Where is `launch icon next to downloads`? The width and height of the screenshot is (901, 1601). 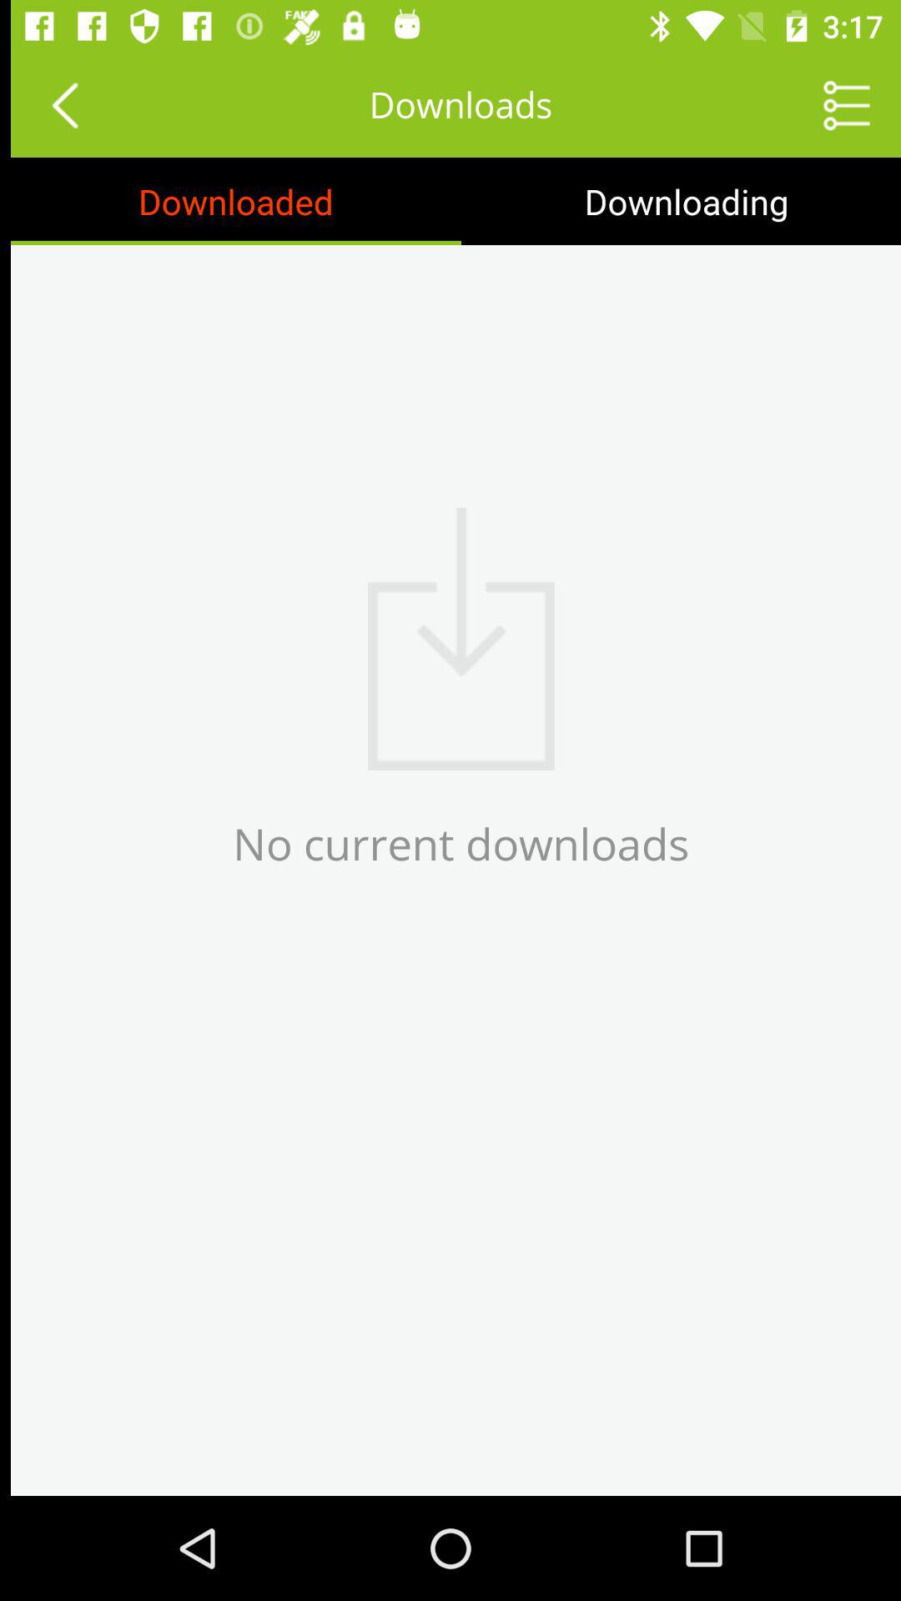
launch icon next to downloads is located at coordinates (53, 105).